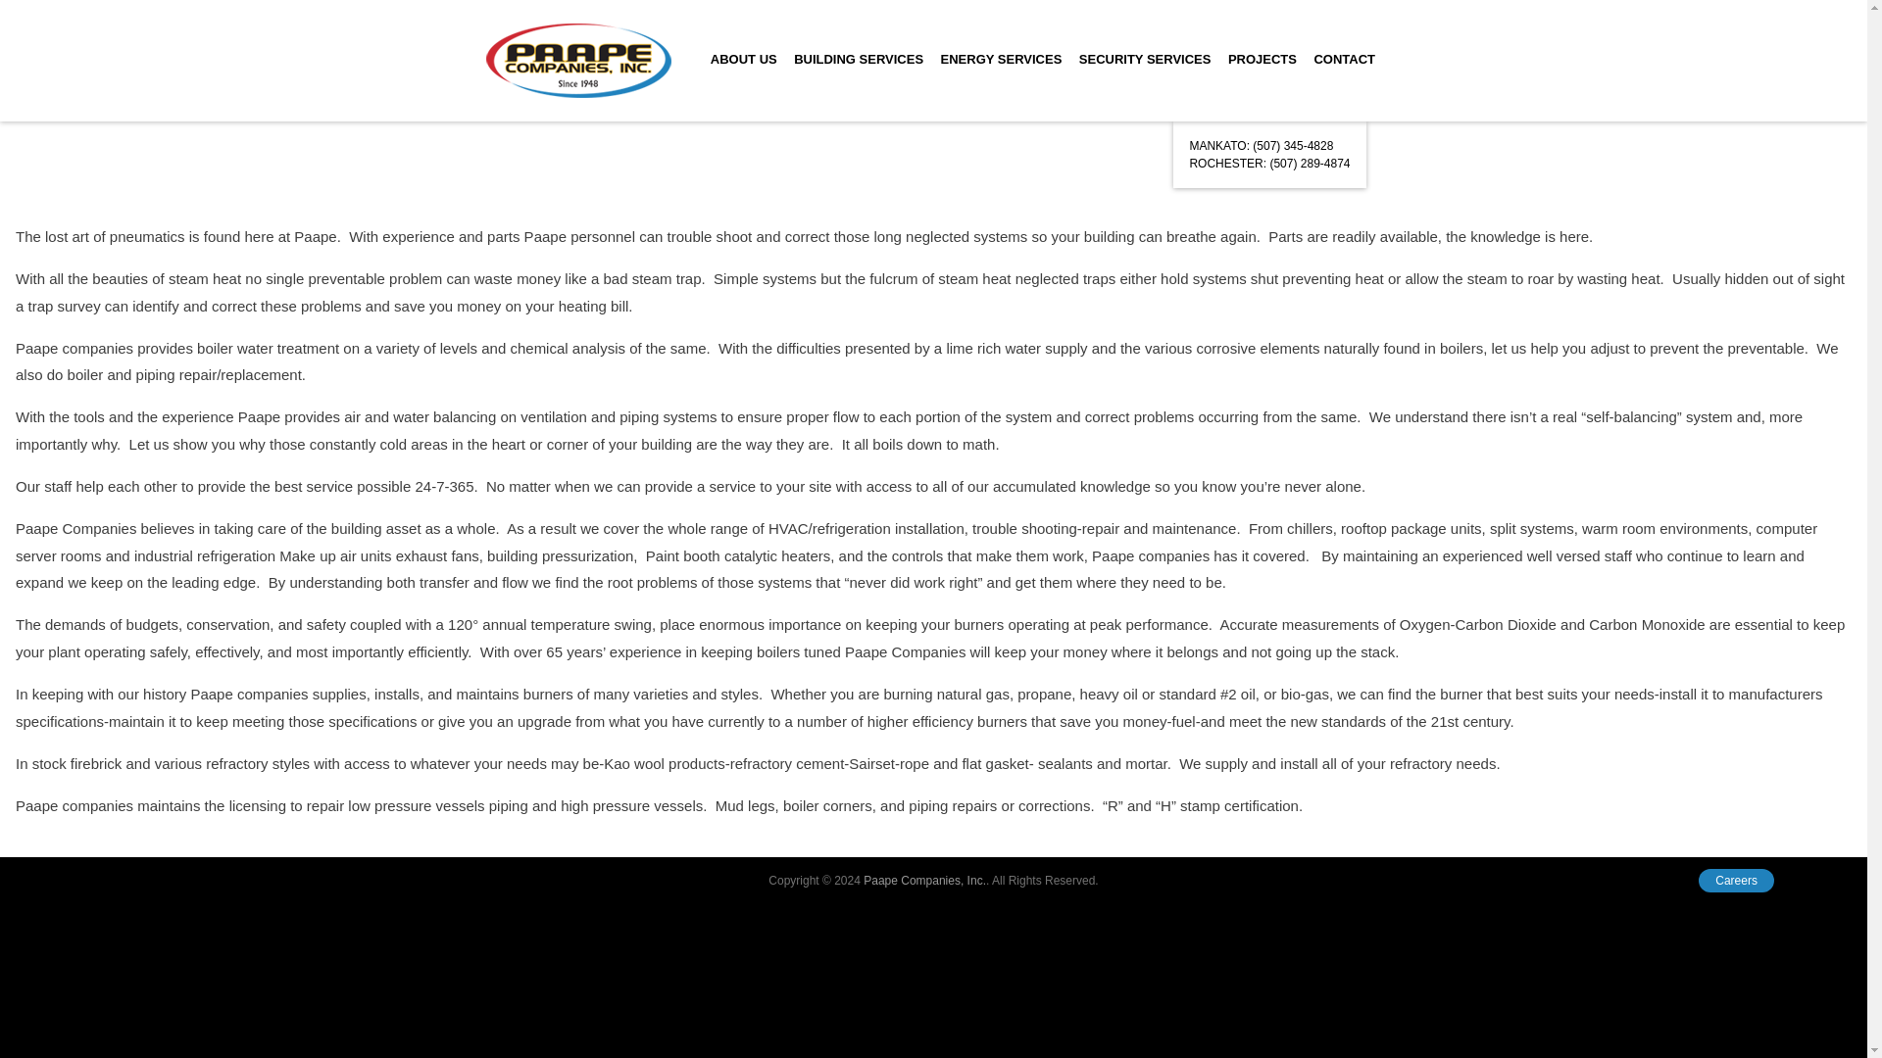 This screenshot has height=1058, width=1882. What do you see at coordinates (1268, 163) in the screenshot?
I see `call our Rochester office` at bounding box center [1268, 163].